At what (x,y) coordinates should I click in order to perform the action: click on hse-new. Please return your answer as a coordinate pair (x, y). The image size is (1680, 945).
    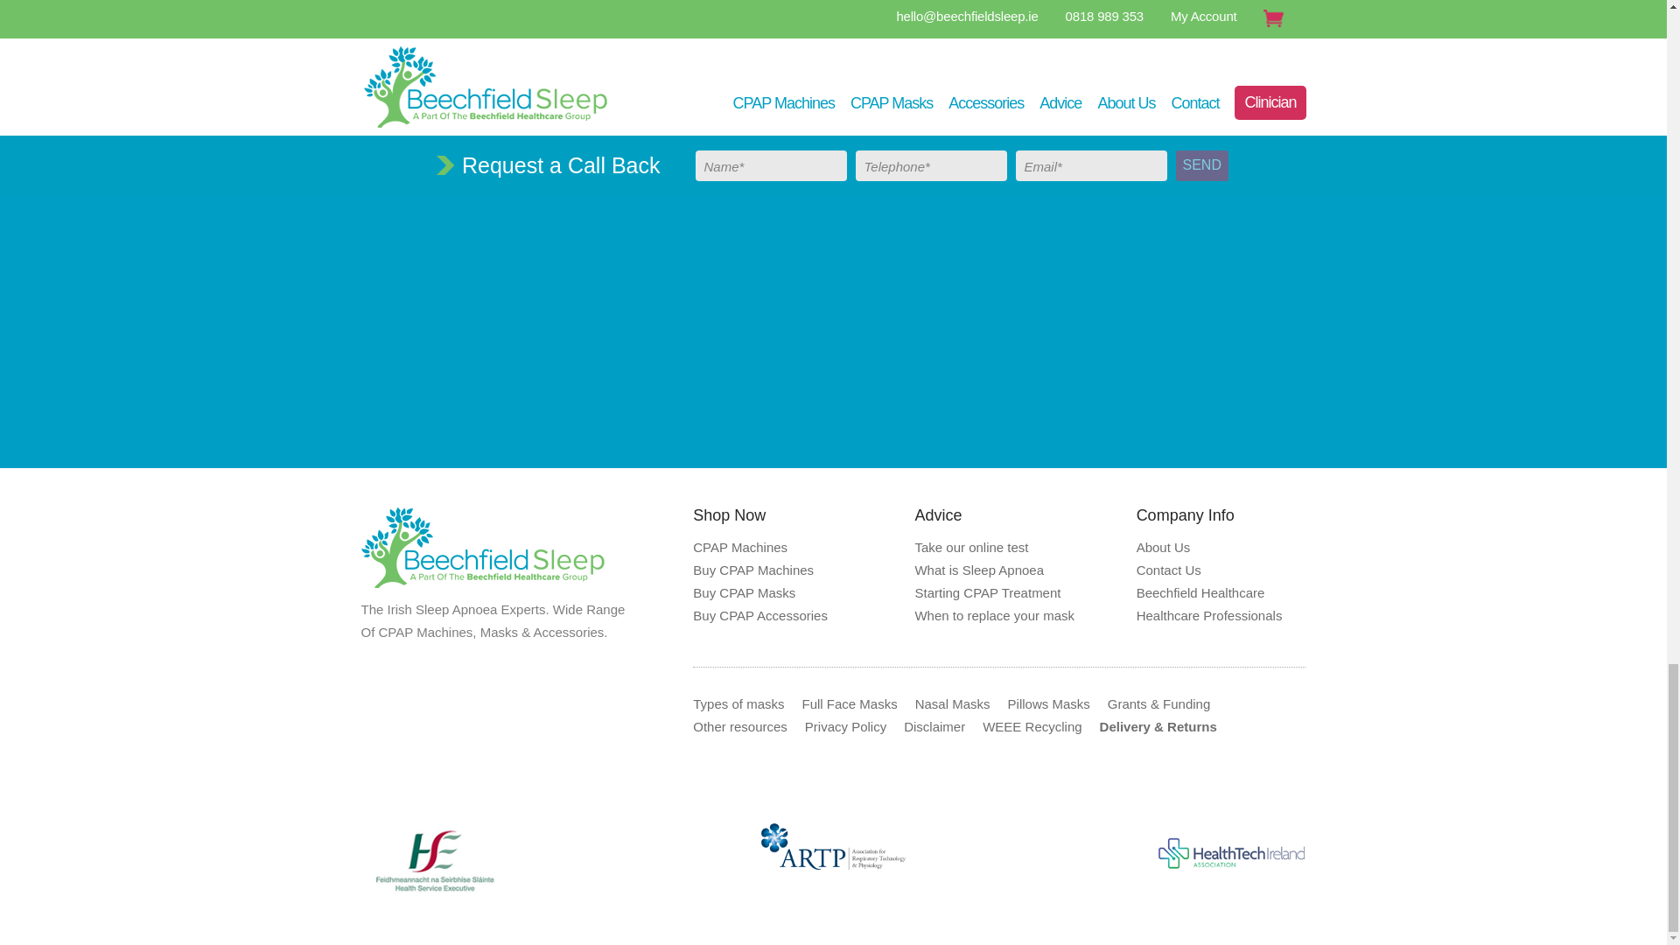
    Looking at the image, I should click on (434, 861).